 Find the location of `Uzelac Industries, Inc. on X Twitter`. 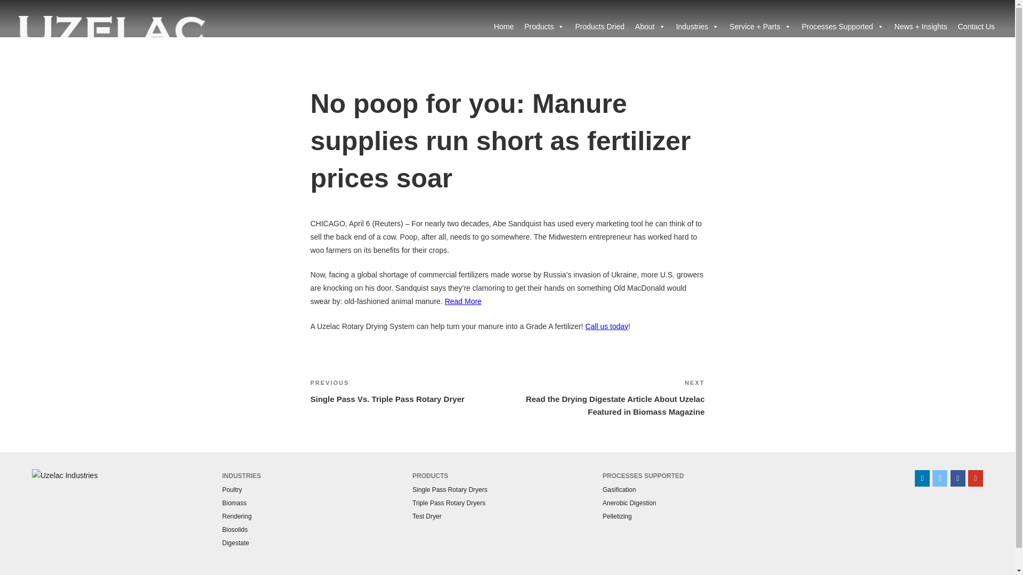

Uzelac Industries, Inc. on X Twitter is located at coordinates (939, 478).